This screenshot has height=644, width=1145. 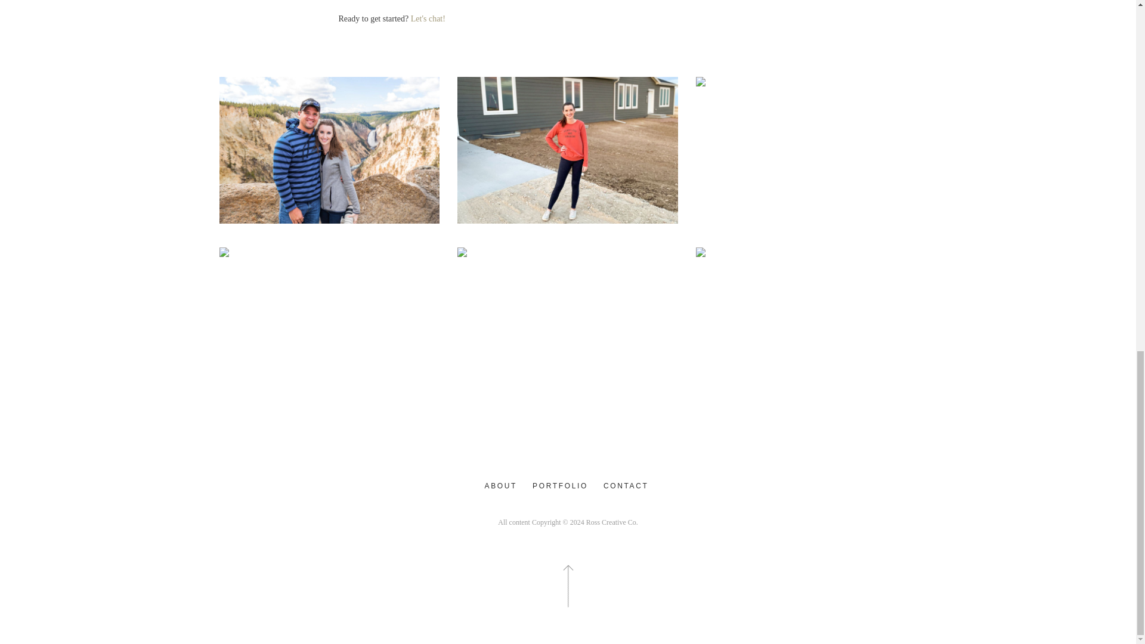 What do you see at coordinates (561, 486) in the screenshot?
I see `PORTFOLIO` at bounding box center [561, 486].